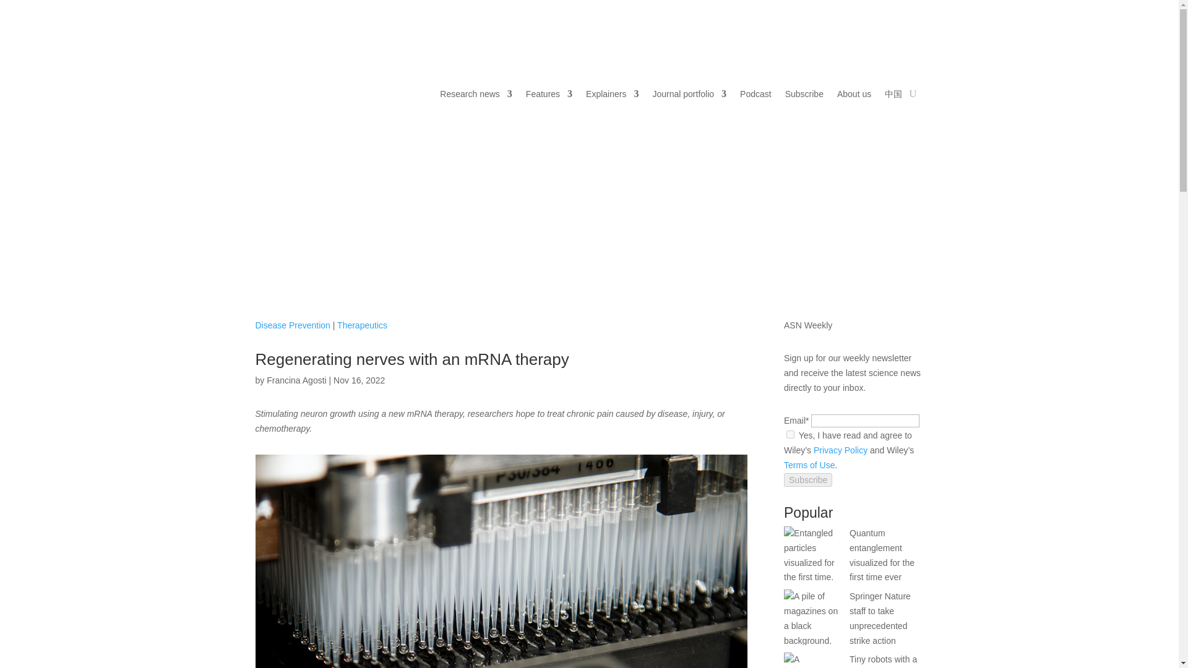 This screenshot has width=1188, height=668. Describe the element at coordinates (296, 380) in the screenshot. I see `Posts by Francina Agosti` at that location.